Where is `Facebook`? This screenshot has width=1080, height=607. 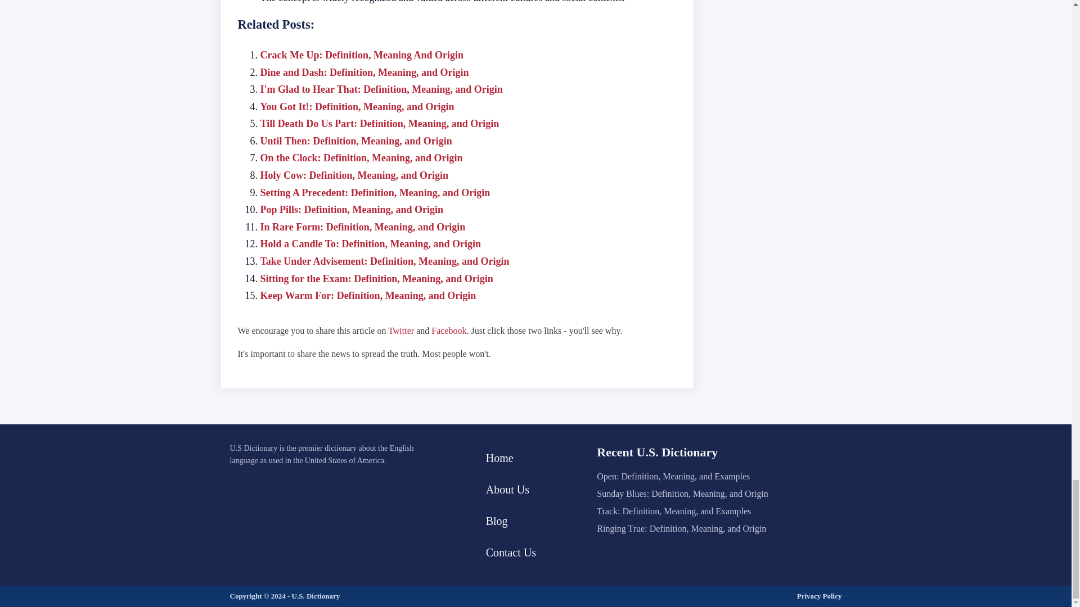
Facebook is located at coordinates (449, 330).